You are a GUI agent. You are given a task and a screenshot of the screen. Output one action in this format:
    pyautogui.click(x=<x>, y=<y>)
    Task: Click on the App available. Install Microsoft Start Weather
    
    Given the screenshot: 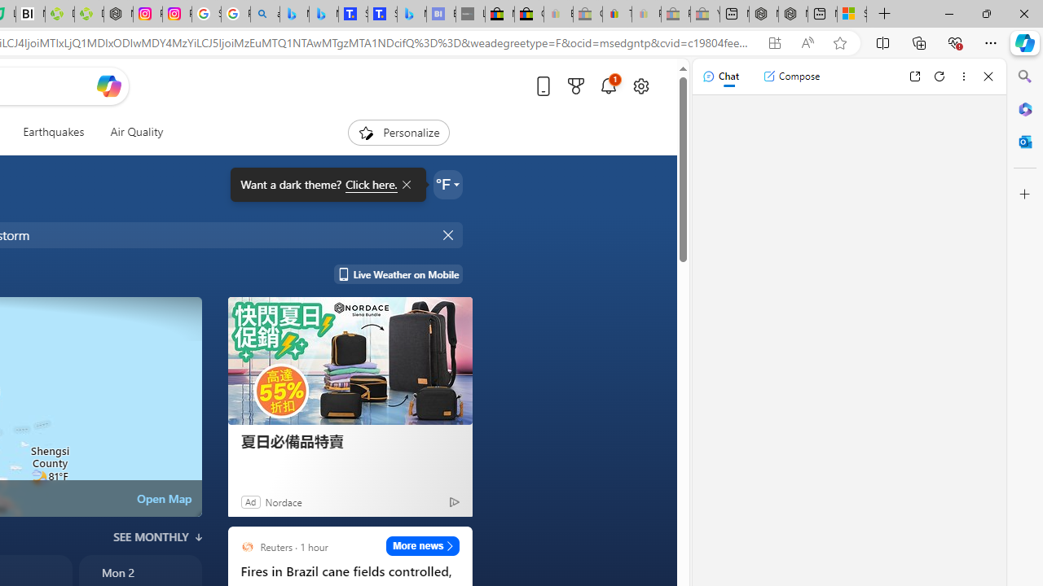 What is the action you would take?
    pyautogui.click(x=774, y=43)
    